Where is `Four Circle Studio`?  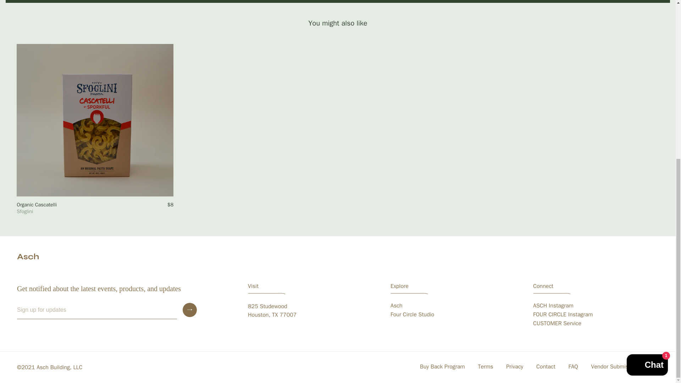 Four Circle Studio is located at coordinates (412, 314).